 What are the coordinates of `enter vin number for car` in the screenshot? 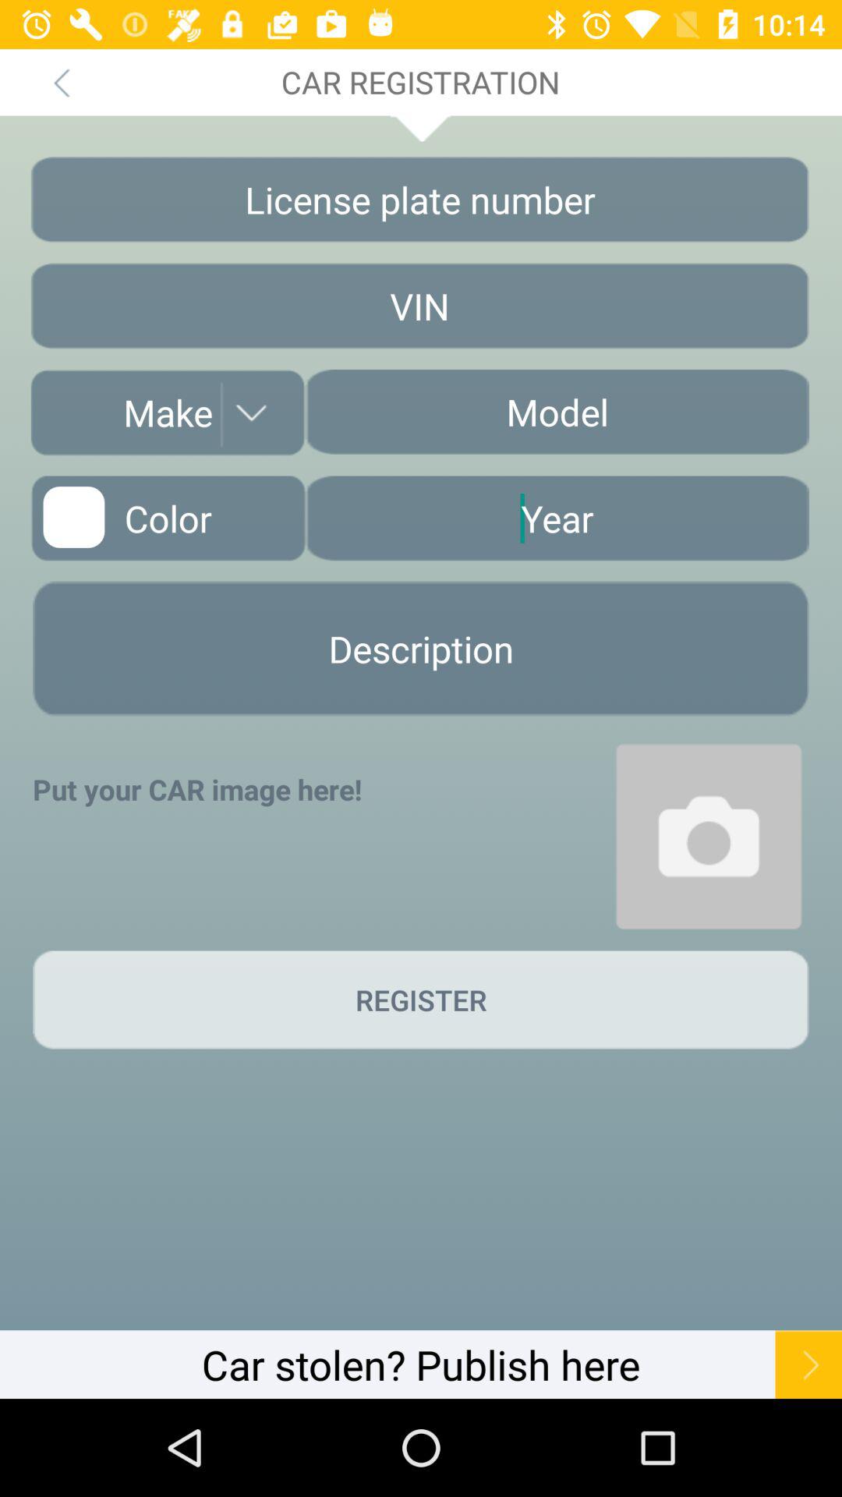 It's located at (419, 306).